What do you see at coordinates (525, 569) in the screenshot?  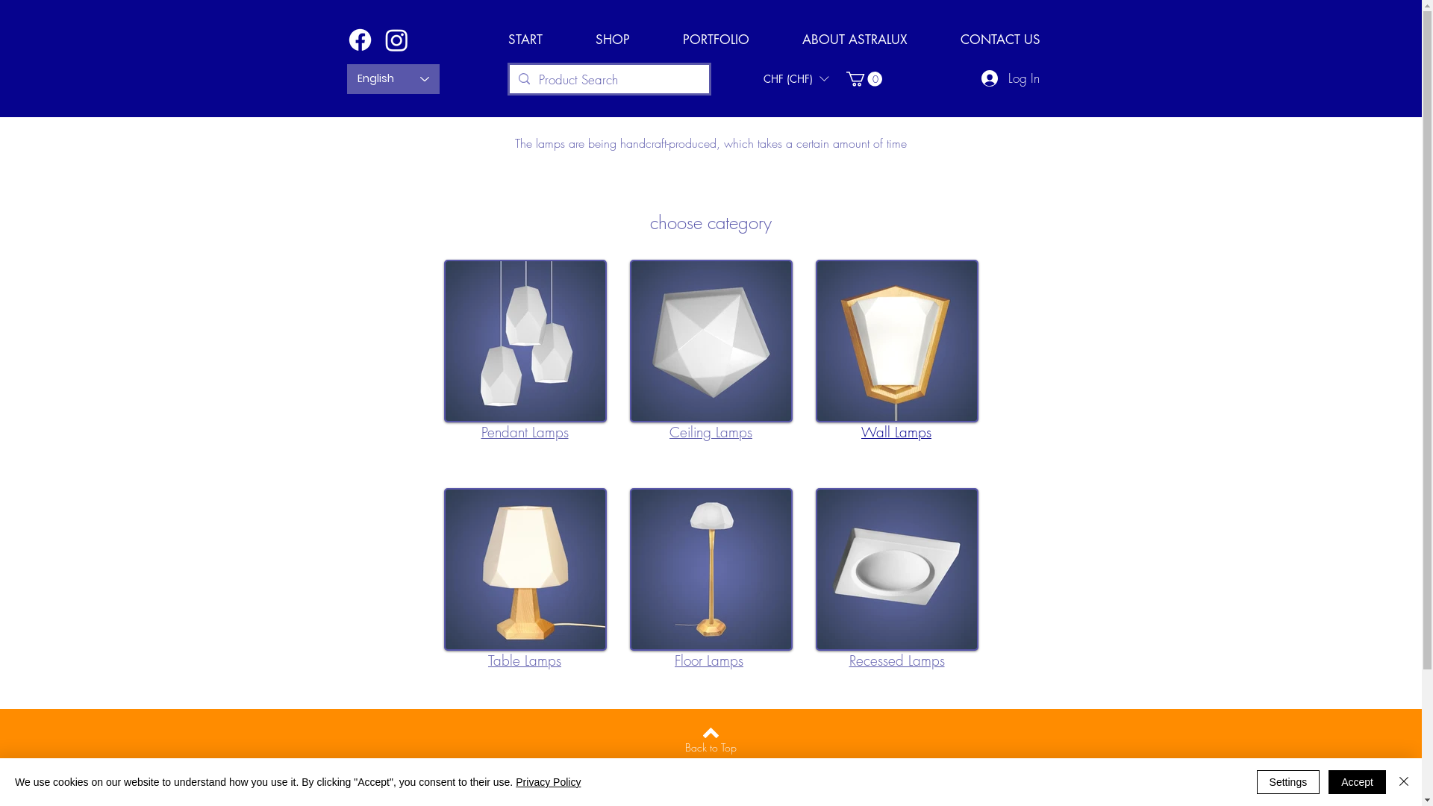 I see `Click to see all Table Lamps` at bounding box center [525, 569].